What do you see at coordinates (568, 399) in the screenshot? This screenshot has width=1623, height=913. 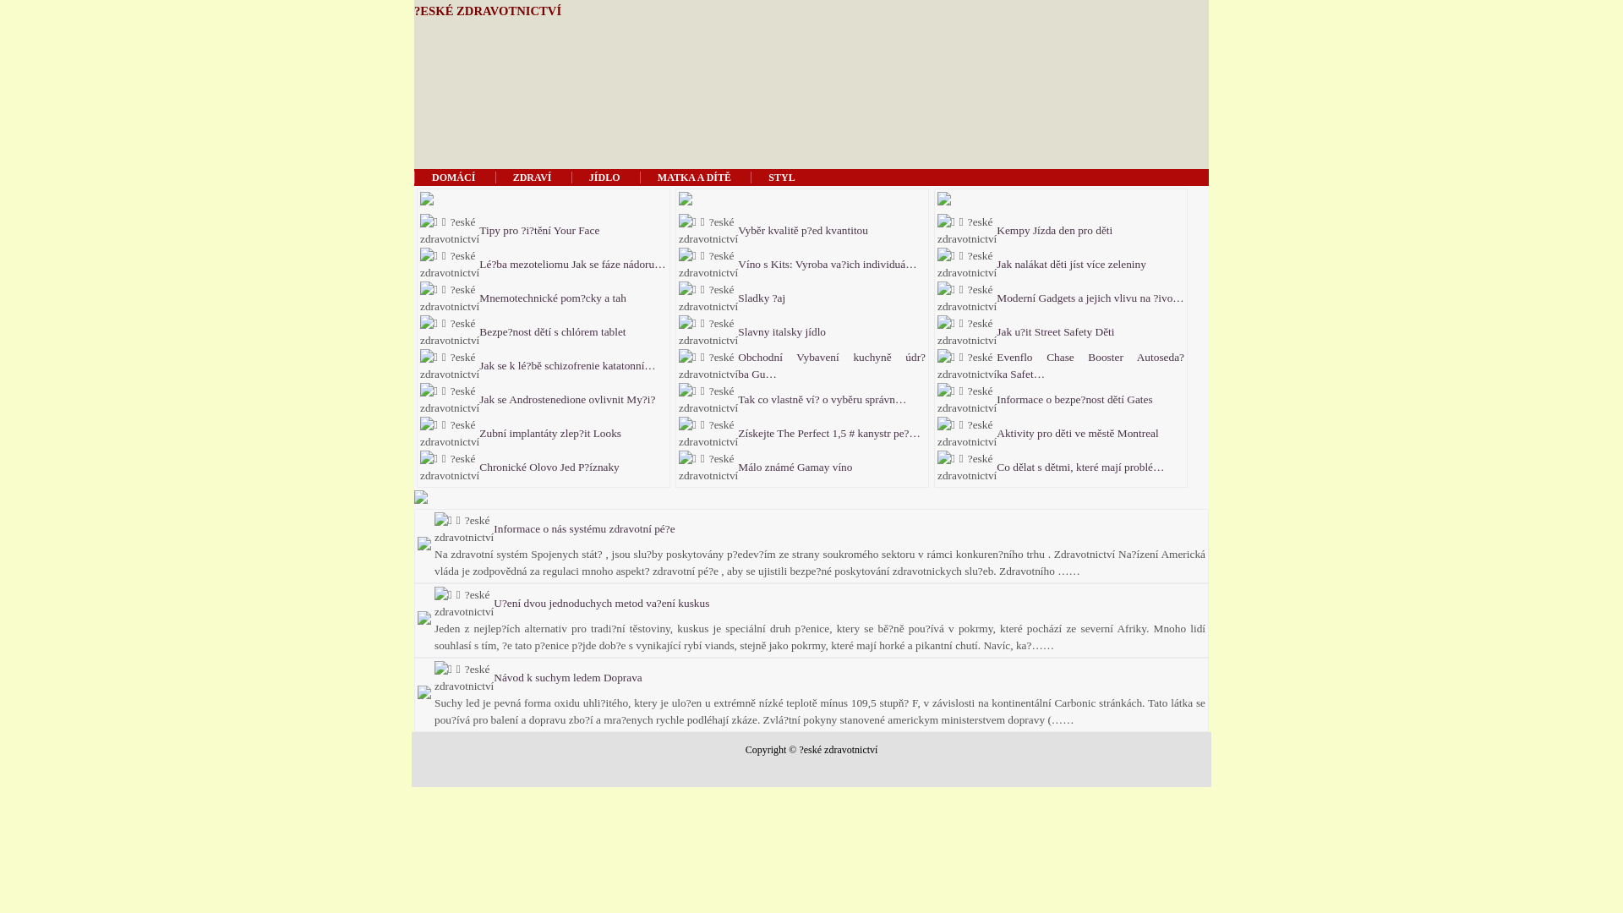 I see `Jak se Androstenedione ovlivnit My?i? ` at bounding box center [568, 399].